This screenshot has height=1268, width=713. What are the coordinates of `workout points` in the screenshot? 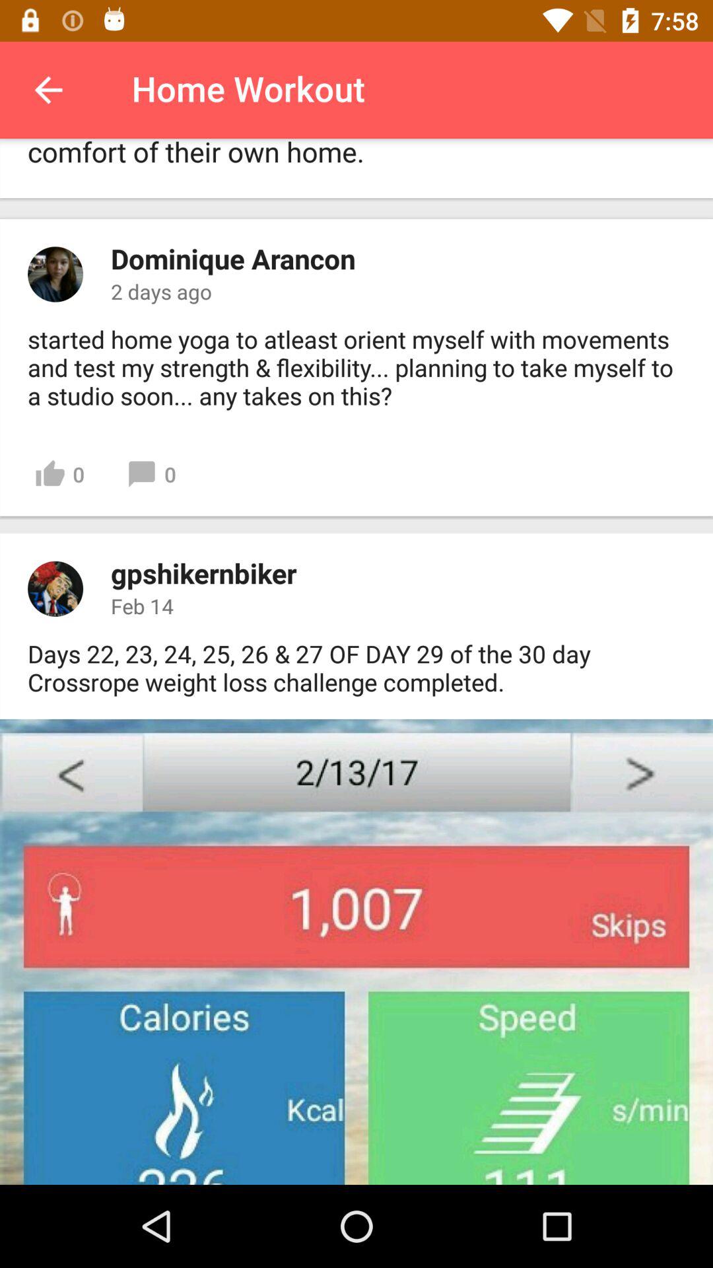 It's located at (356, 952).